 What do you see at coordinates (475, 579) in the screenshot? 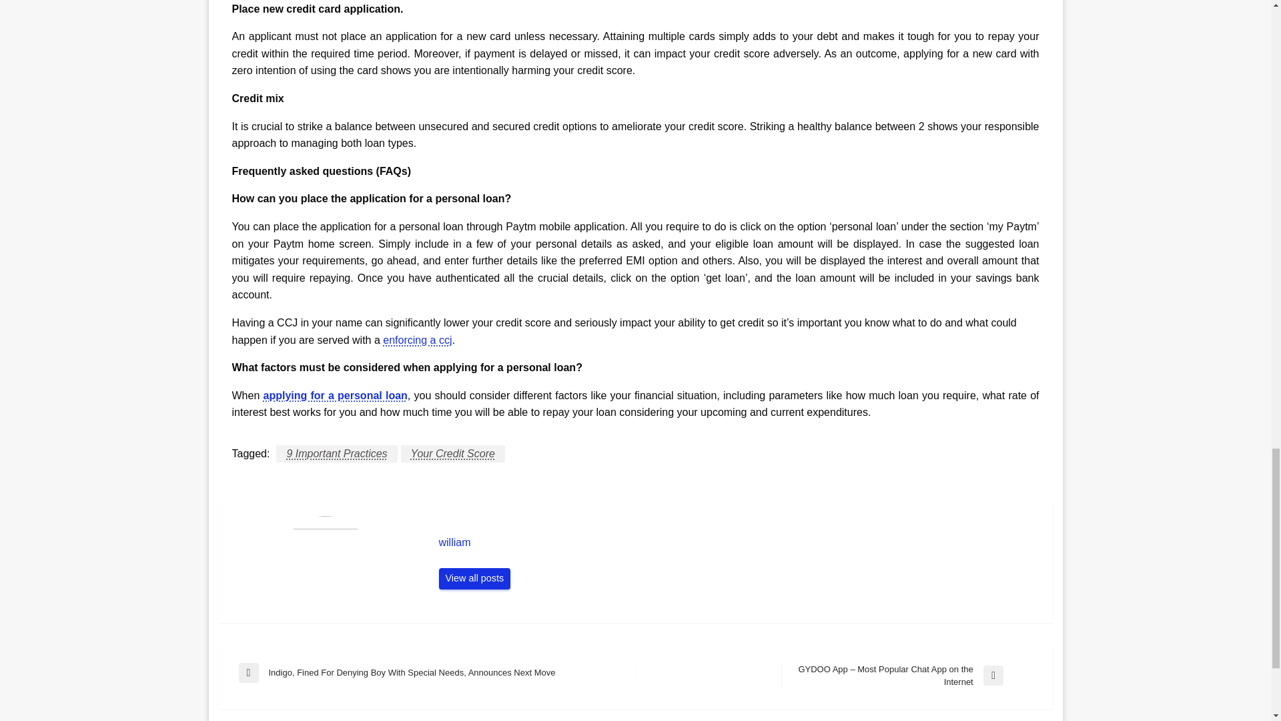
I see `william` at bounding box center [475, 579].